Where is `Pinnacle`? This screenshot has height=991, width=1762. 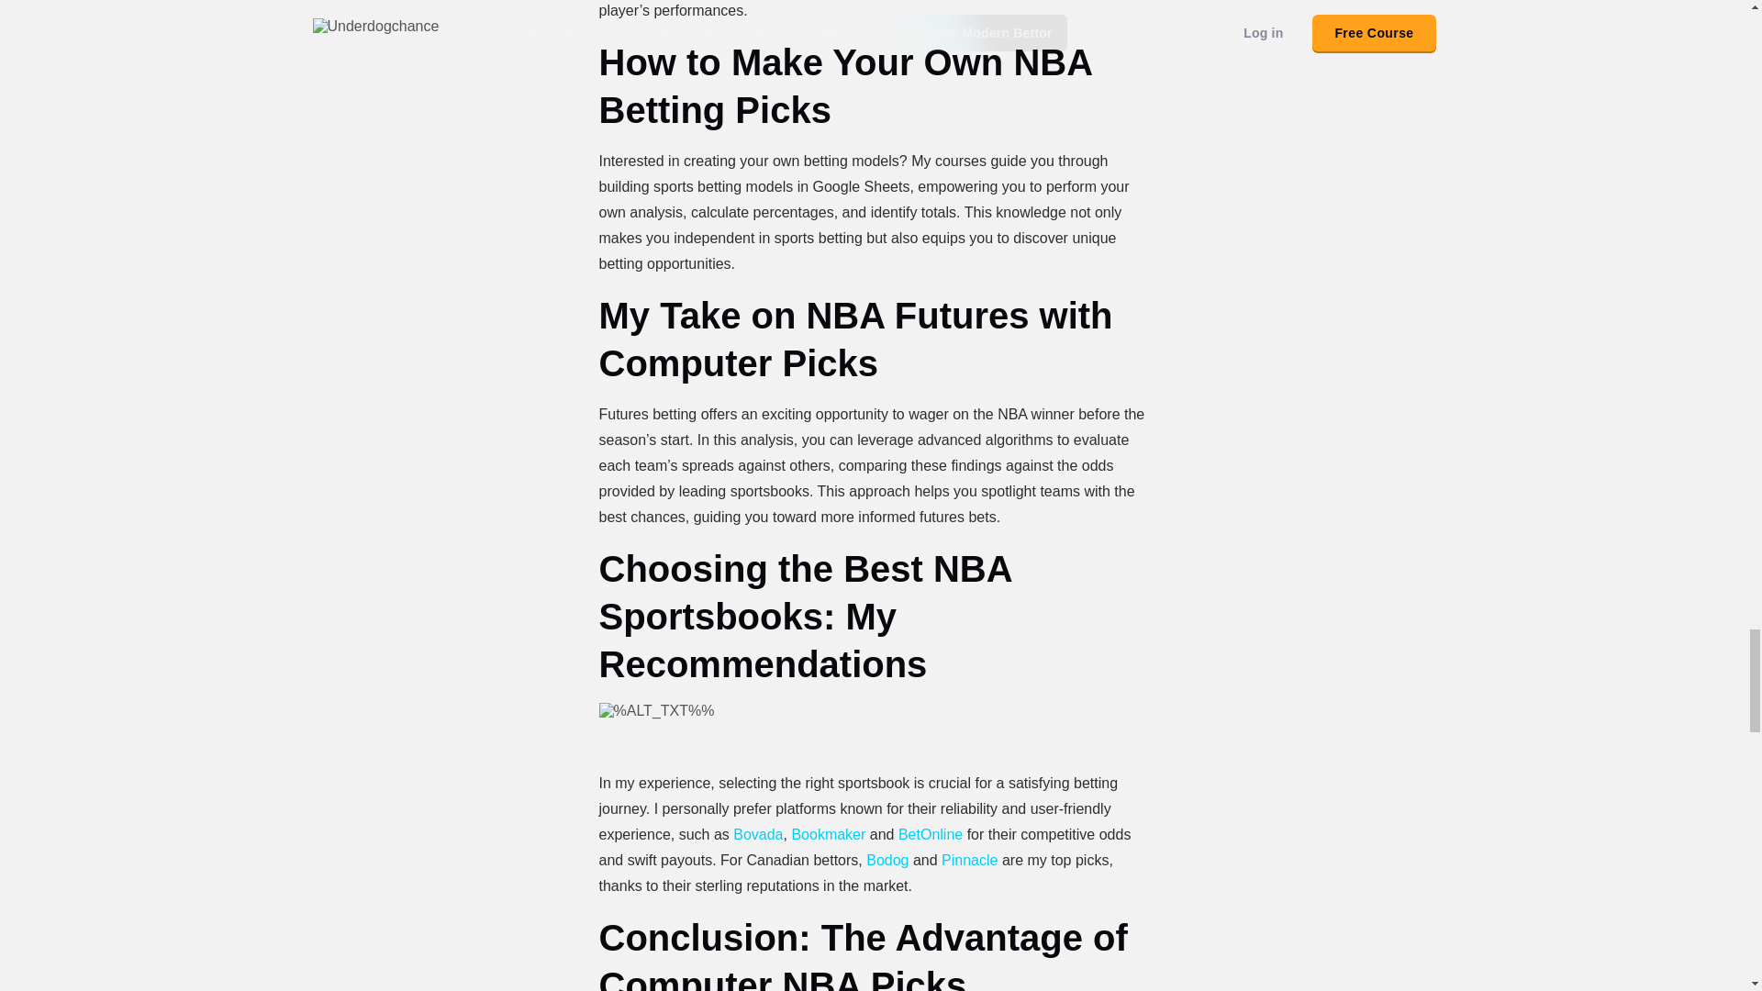 Pinnacle is located at coordinates (969, 860).